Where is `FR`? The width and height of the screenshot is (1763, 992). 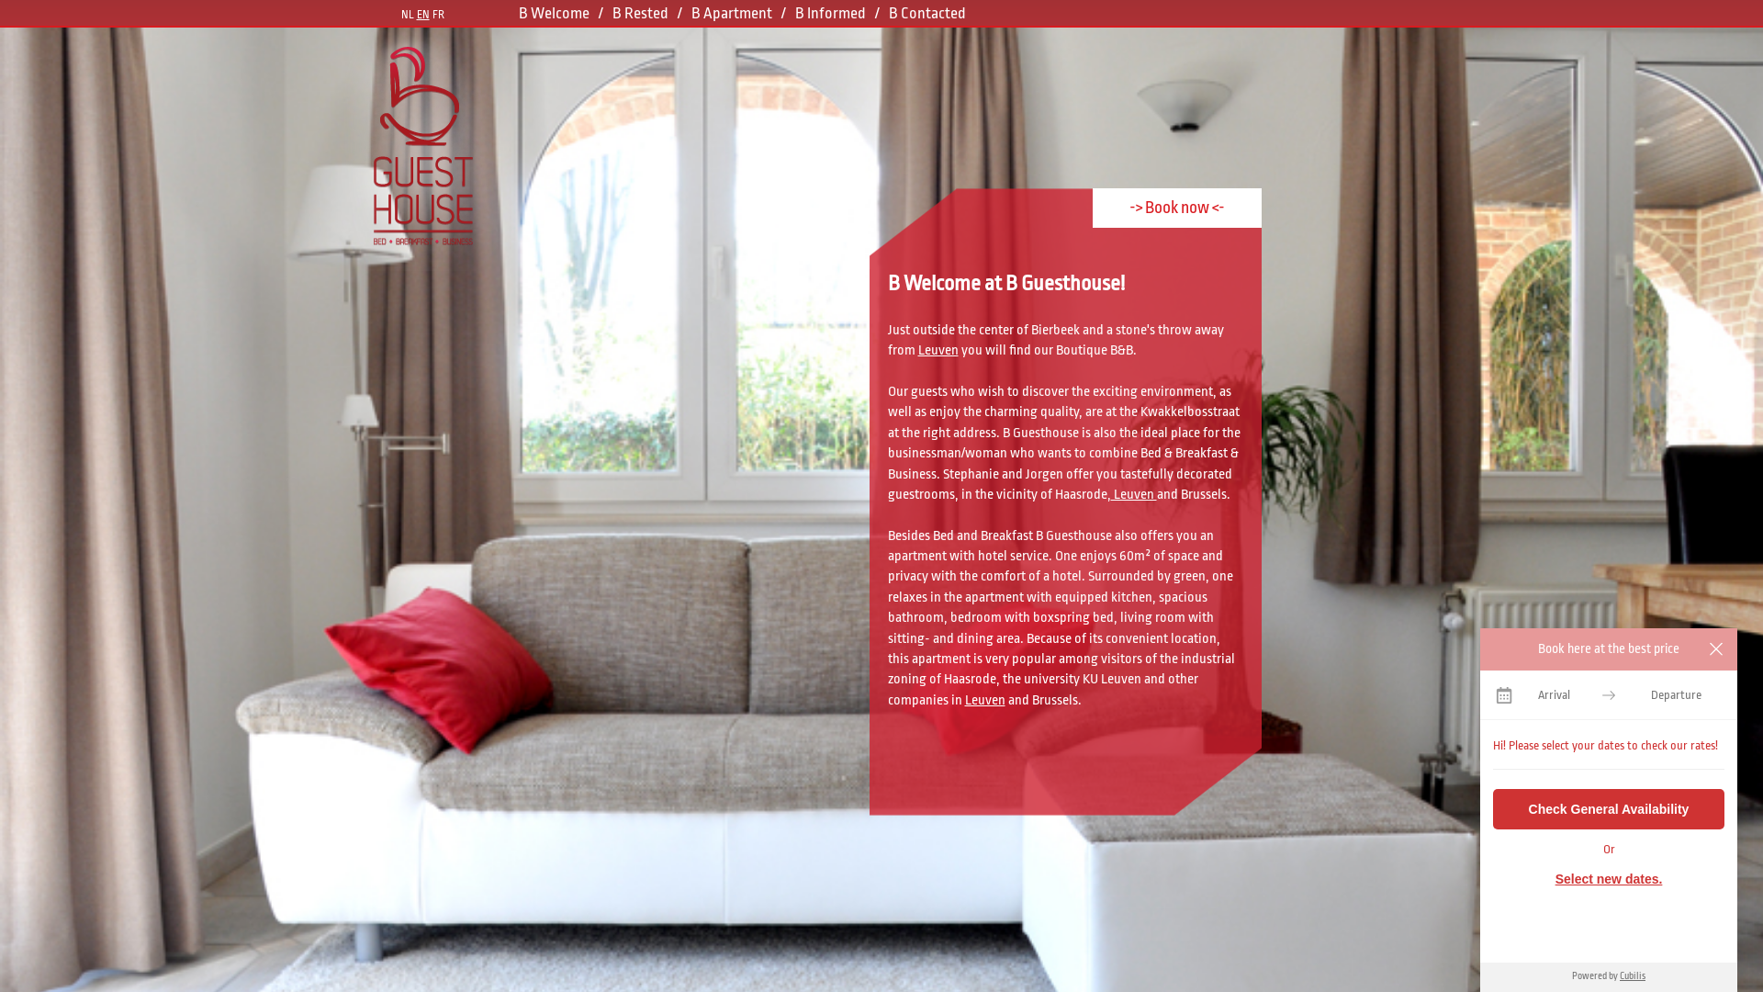
FR is located at coordinates (437, 15).